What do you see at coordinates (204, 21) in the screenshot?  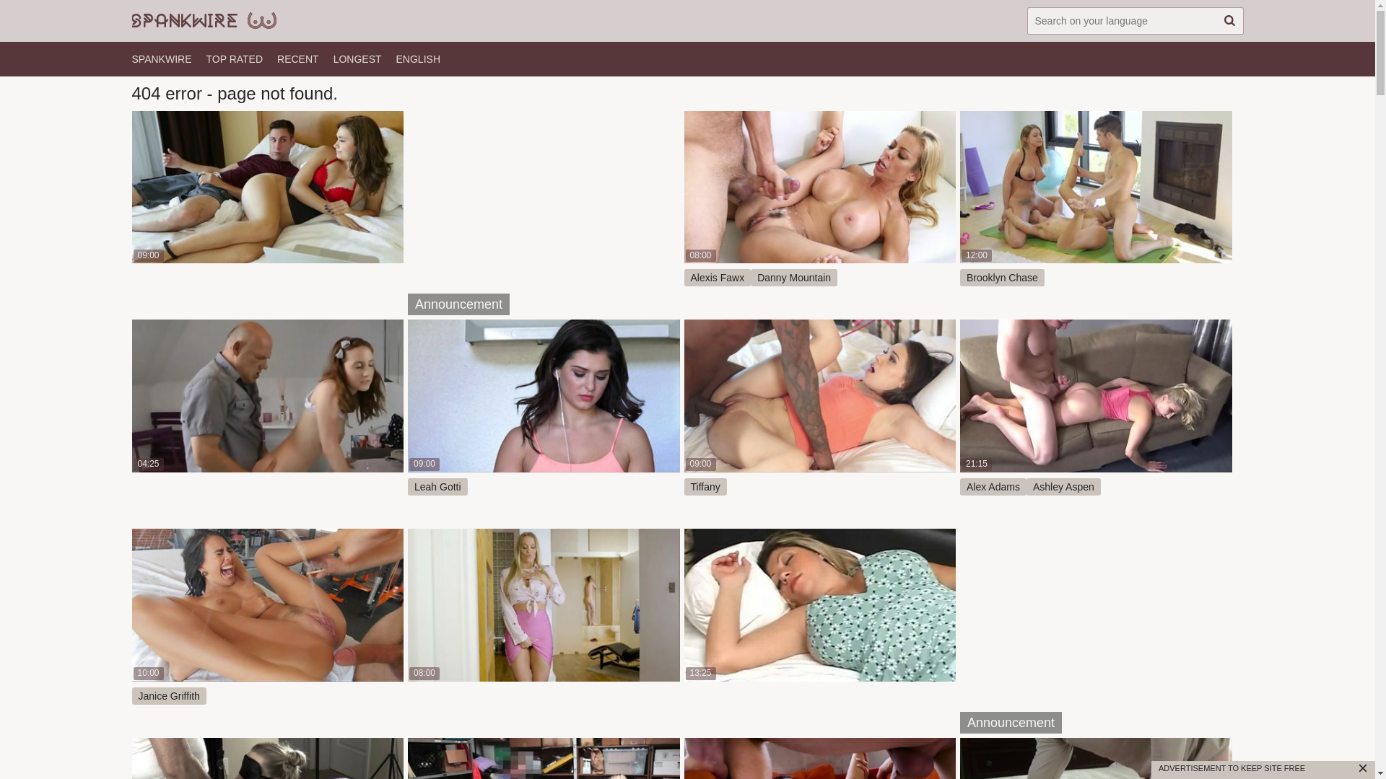 I see `SpankWire` at bounding box center [204, 21].